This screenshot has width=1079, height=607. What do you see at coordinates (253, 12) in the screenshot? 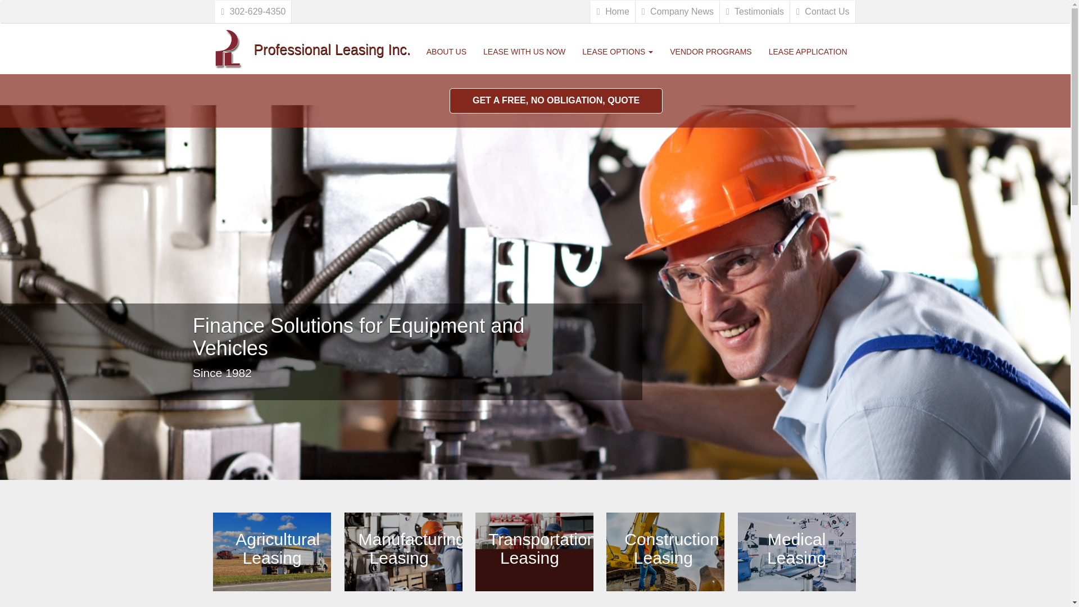
I see `302-629-4350` at bounding box center [253, 12].